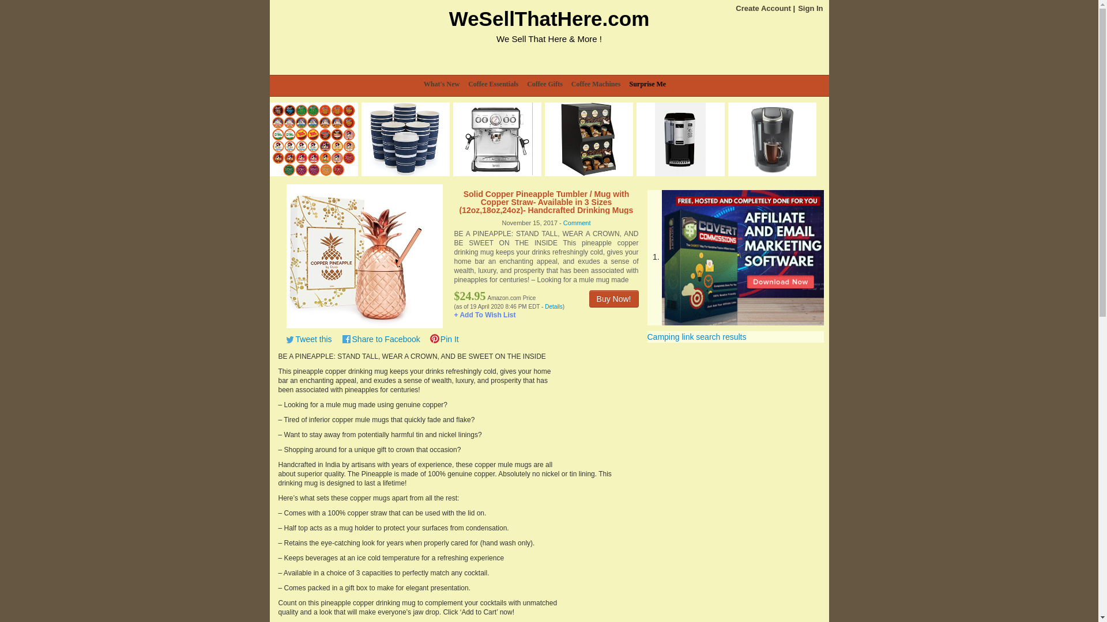  What do you see at coordinates (600, 84) in the screenshot?
I see `Coffee Machines` at bounding box center [600, 84].